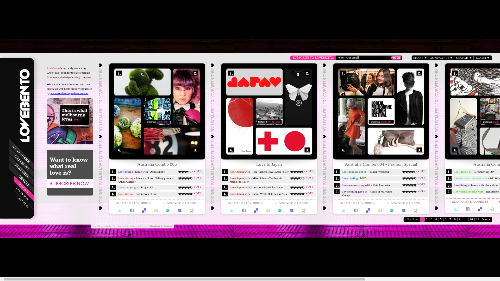 This screenshot has width=500, height=281. I want to click on Love living at home with - Imandeco, so click(476, 185).